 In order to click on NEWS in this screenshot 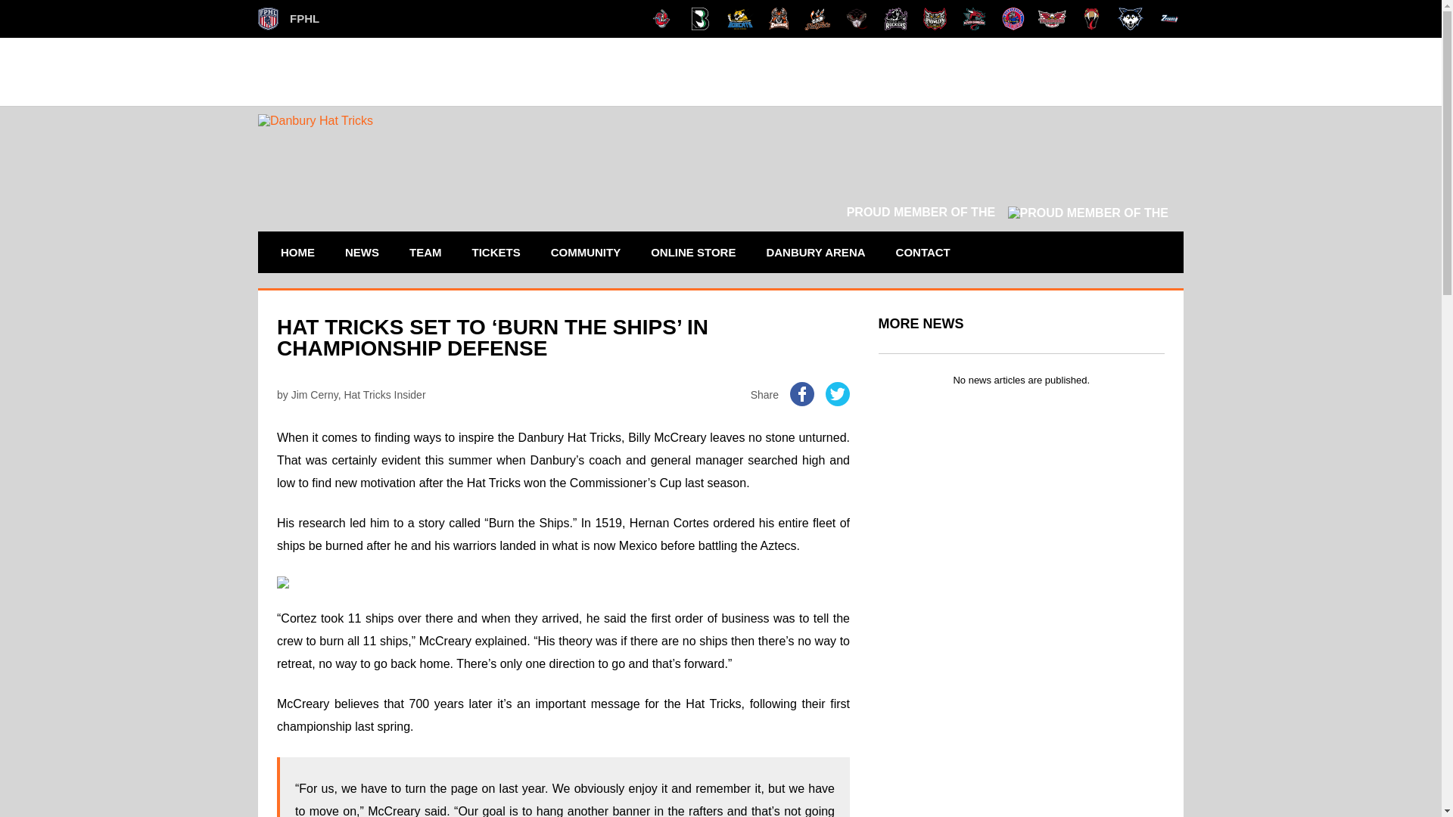, I will do `click(362, 251)`.